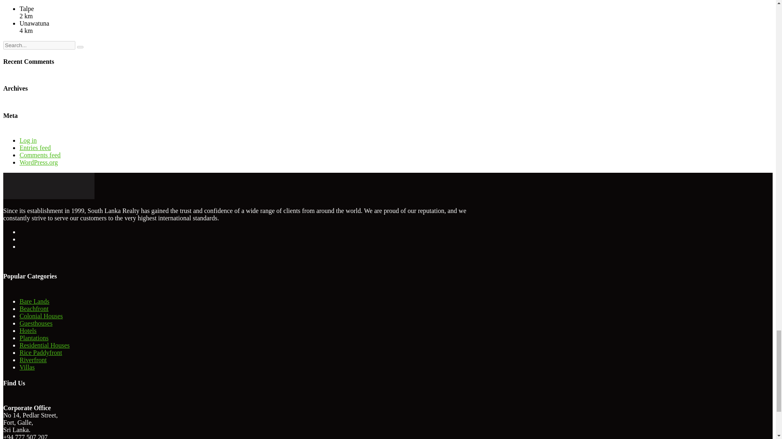  I want to click on Rice Paddyfront, so click(41, 352).